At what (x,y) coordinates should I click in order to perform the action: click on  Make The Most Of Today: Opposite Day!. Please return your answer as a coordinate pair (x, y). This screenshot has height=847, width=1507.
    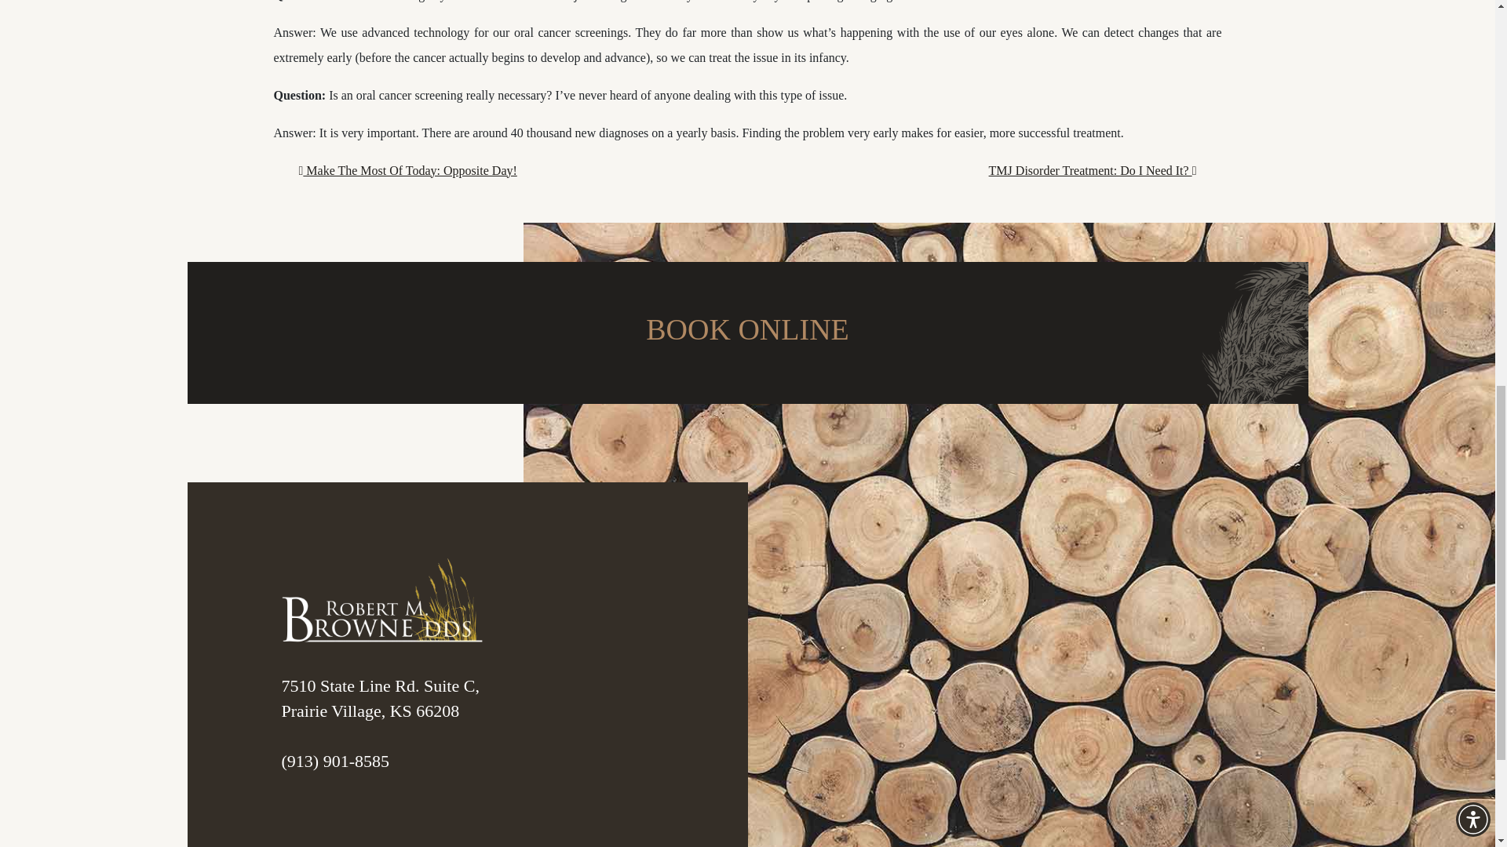
    Looking at the image, I should click on (407, 170).